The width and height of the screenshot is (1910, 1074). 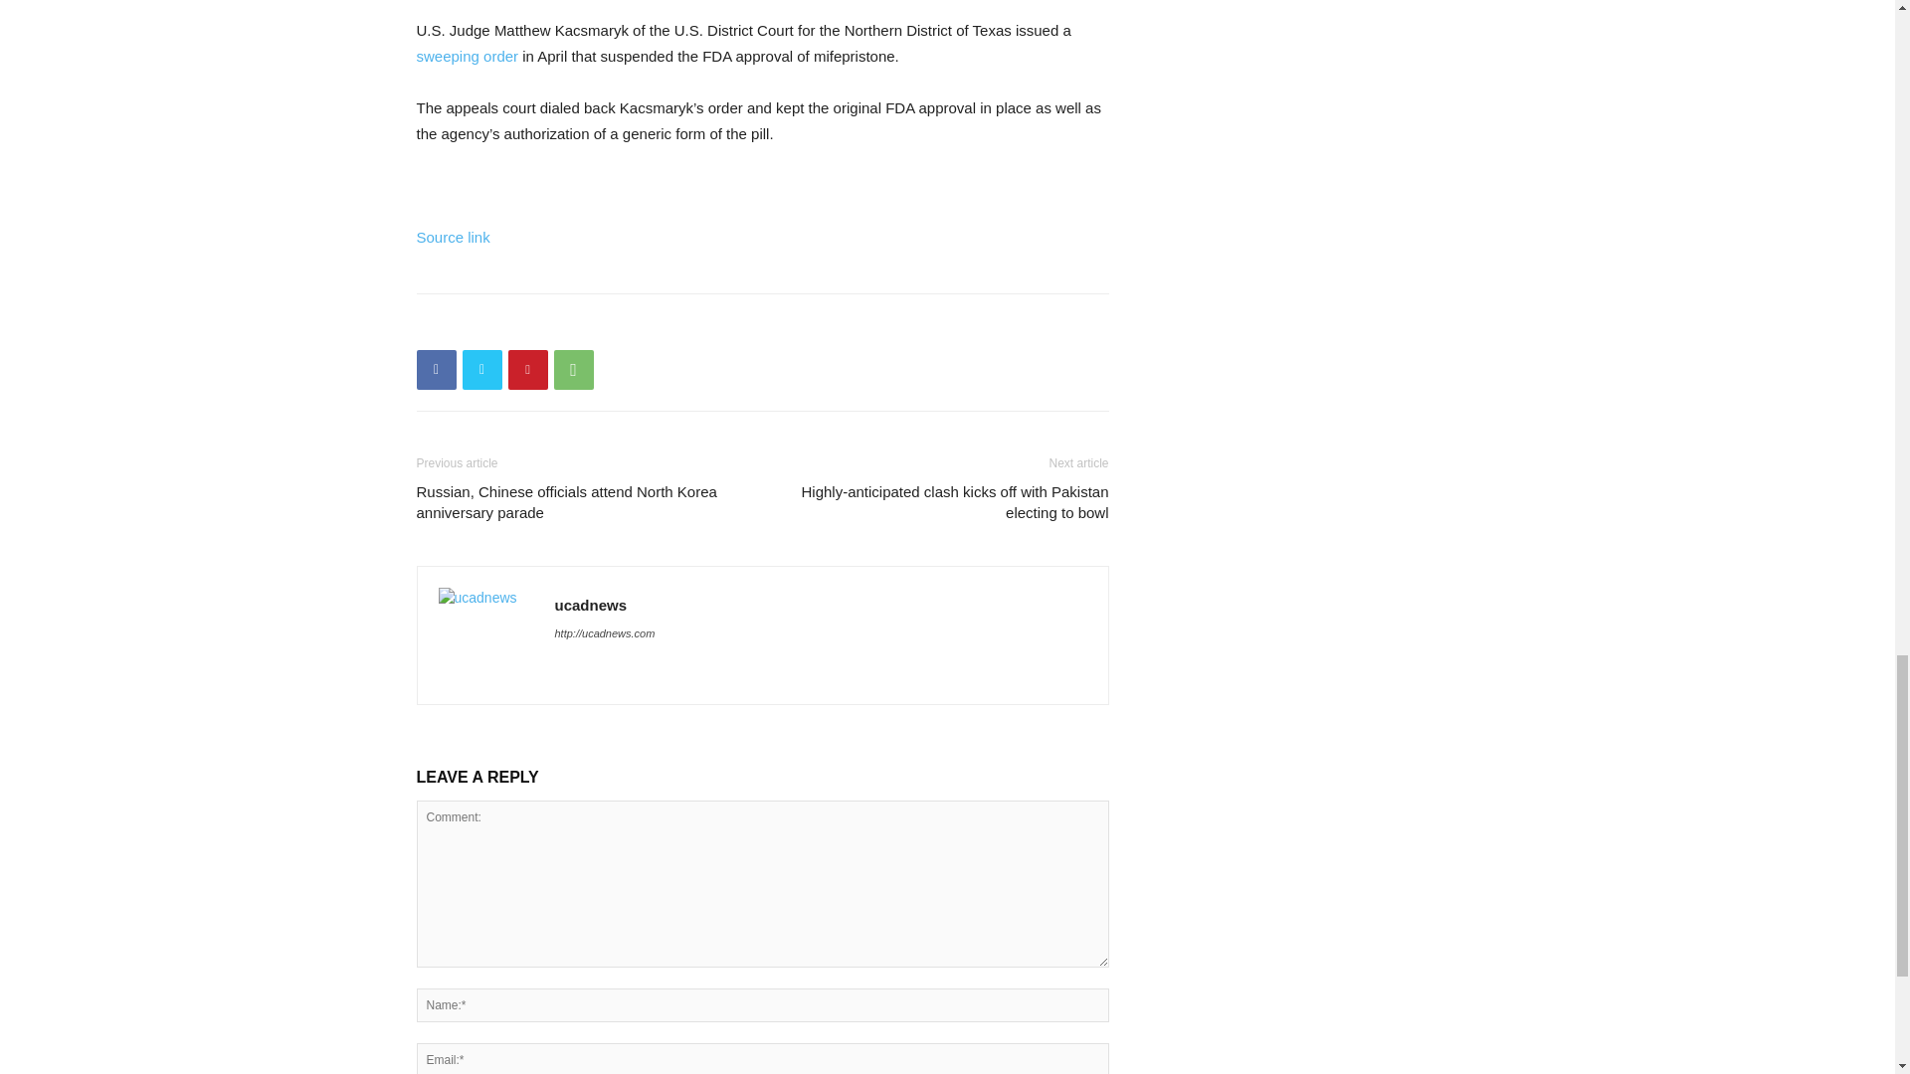 I want to click on WhatsApp, so click(x=573, y=370).